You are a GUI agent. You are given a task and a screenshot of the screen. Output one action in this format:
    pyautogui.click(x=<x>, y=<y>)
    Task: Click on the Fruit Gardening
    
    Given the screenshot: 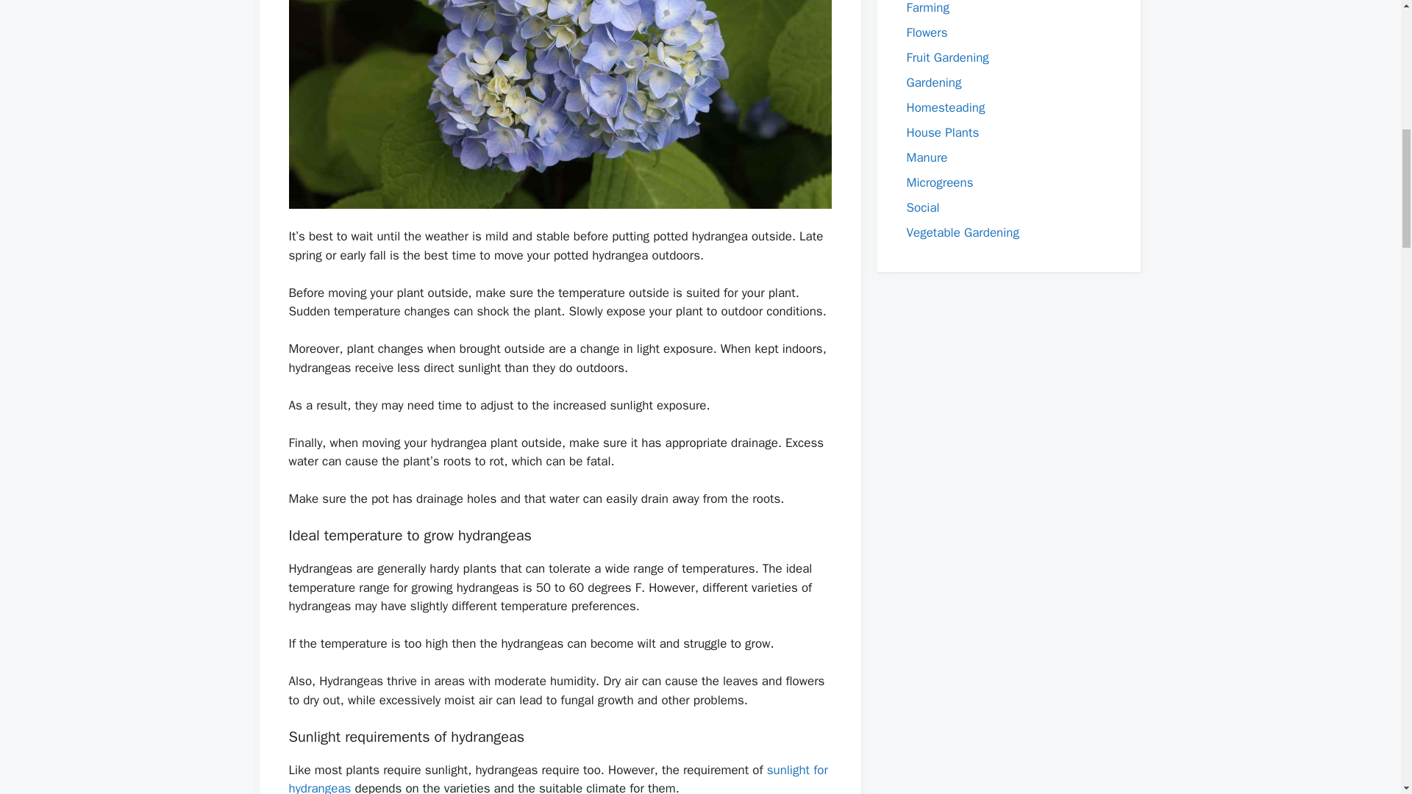 What is the action you would take?
    pyautogui.click(x=947, y=57)
    